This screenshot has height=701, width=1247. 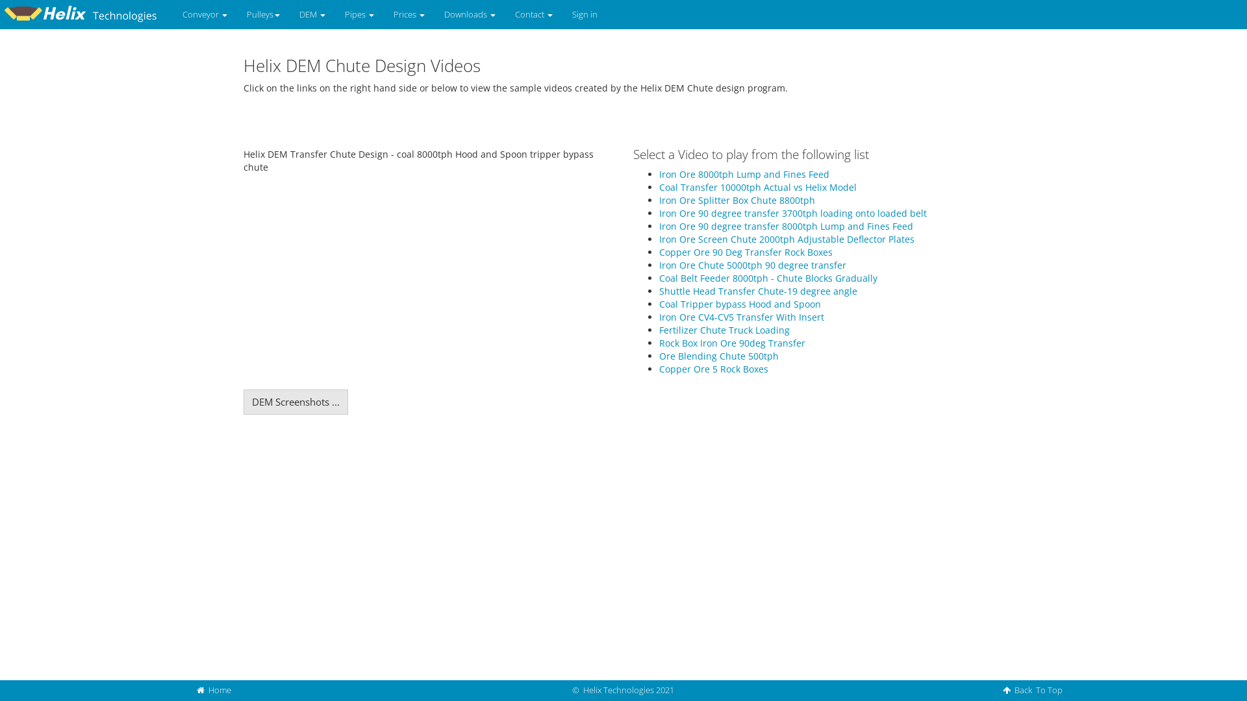 What do you see at coordinates (787, 239) in the screenshot?
I see `Iron Ore Screen Chute 2000tph Adjustable Deflector Plates` at bounding box center [787, 239].